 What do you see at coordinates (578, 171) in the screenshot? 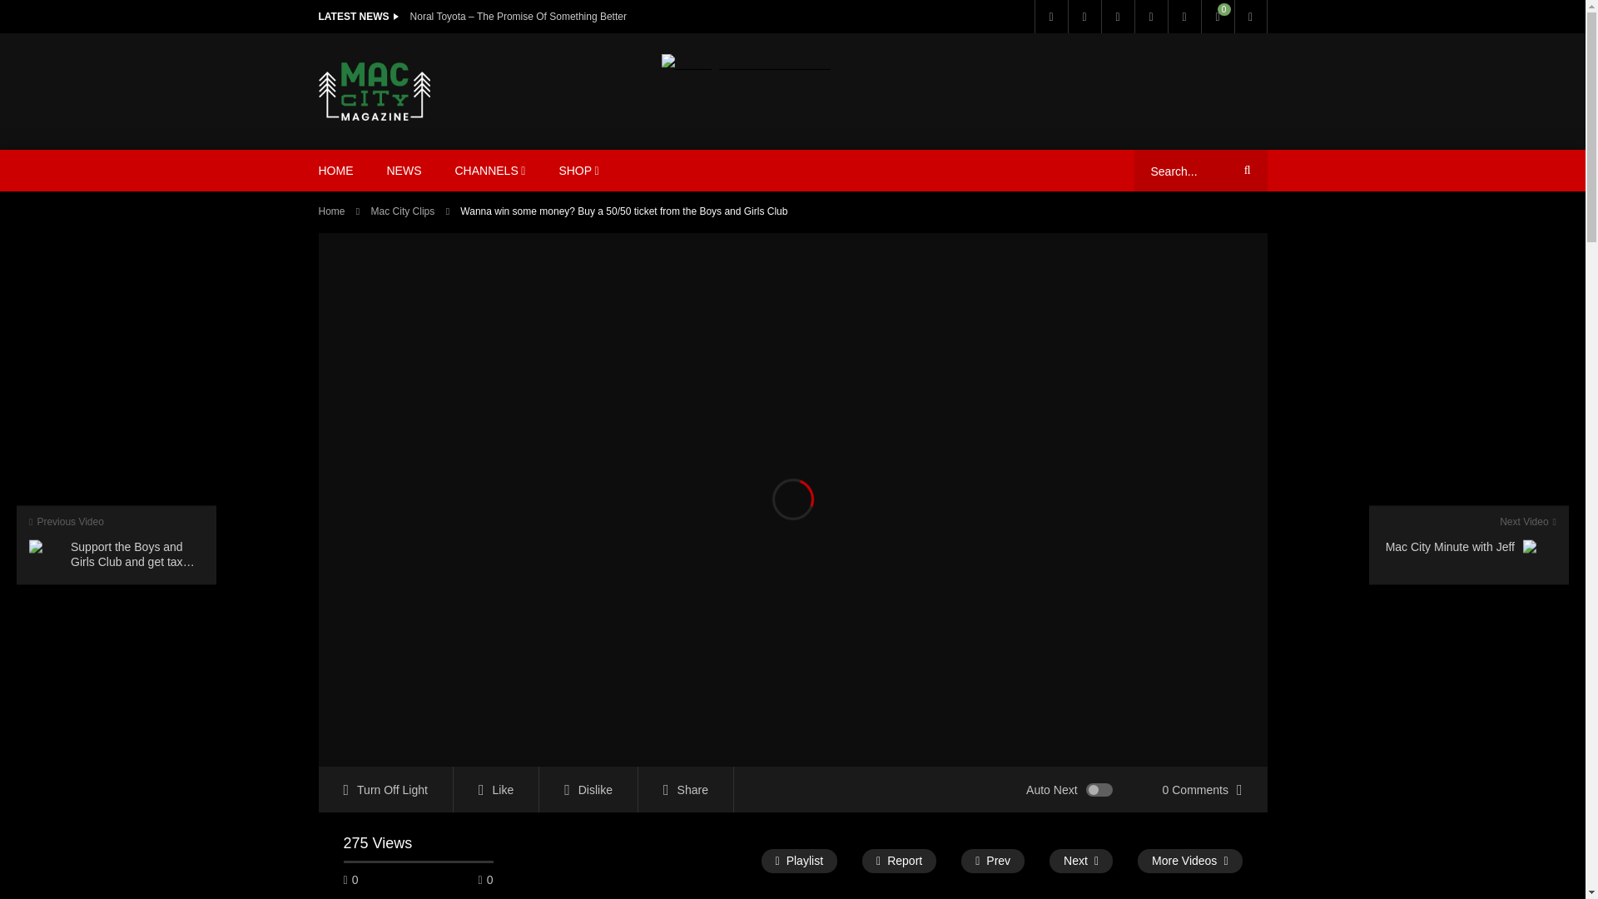
I see `SHOP` at bounding box center [578, 171].